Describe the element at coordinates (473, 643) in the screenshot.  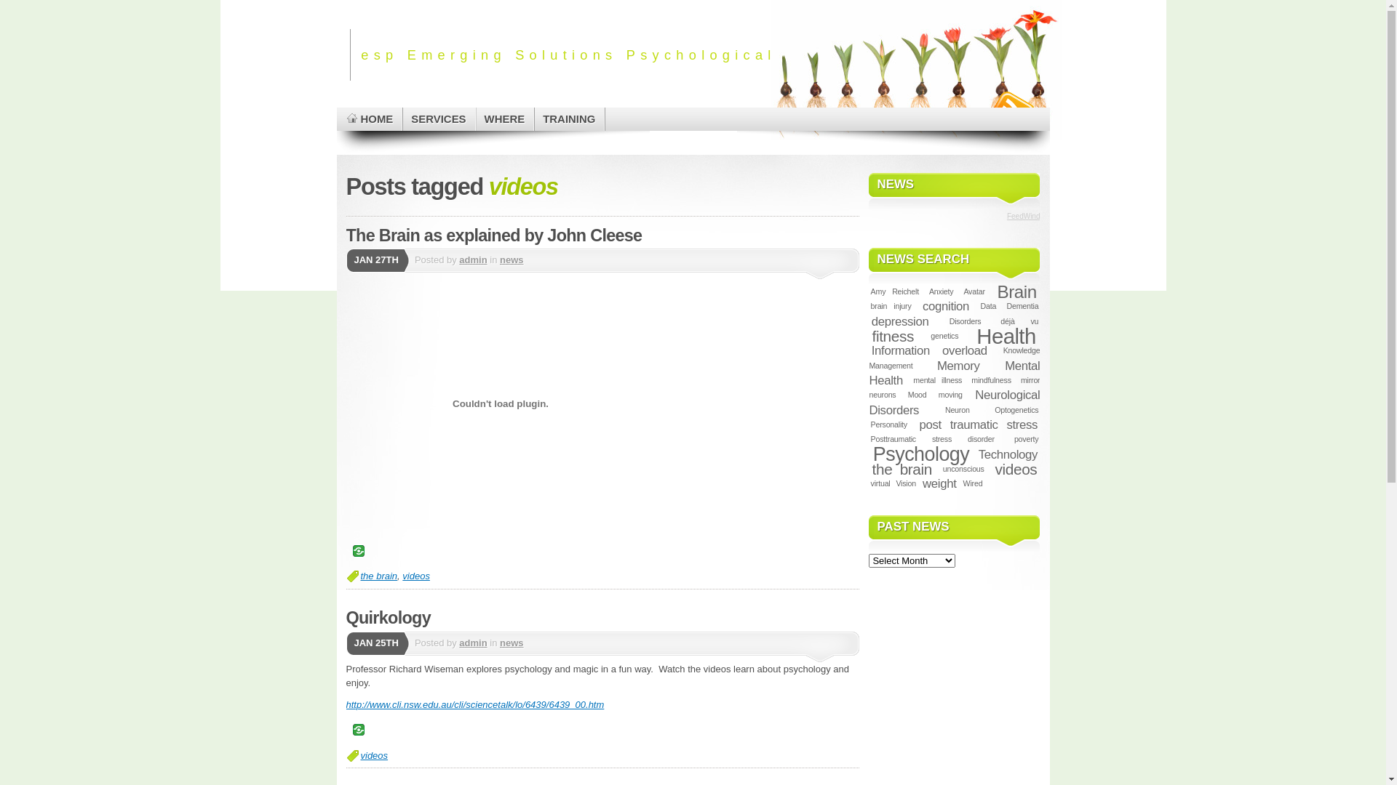
I see `admin` at that location.